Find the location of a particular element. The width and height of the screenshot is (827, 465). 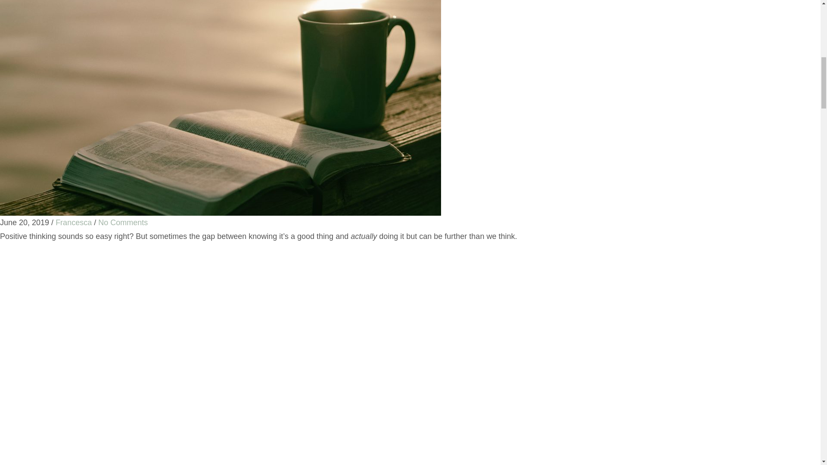

No Comments is located at coordinates (123, 222).